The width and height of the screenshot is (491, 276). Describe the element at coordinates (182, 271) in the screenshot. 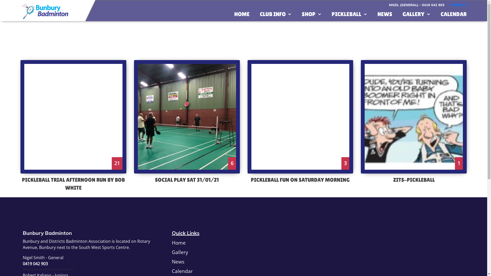

I see `Calendar` at that location.